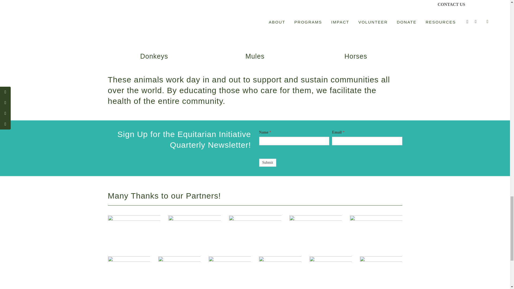 The width and height of the screenshot is (514, 289). What do you see at coordinates (268, 163) in the screenshot?
I see `Submit` at bounding box center [268, 163].